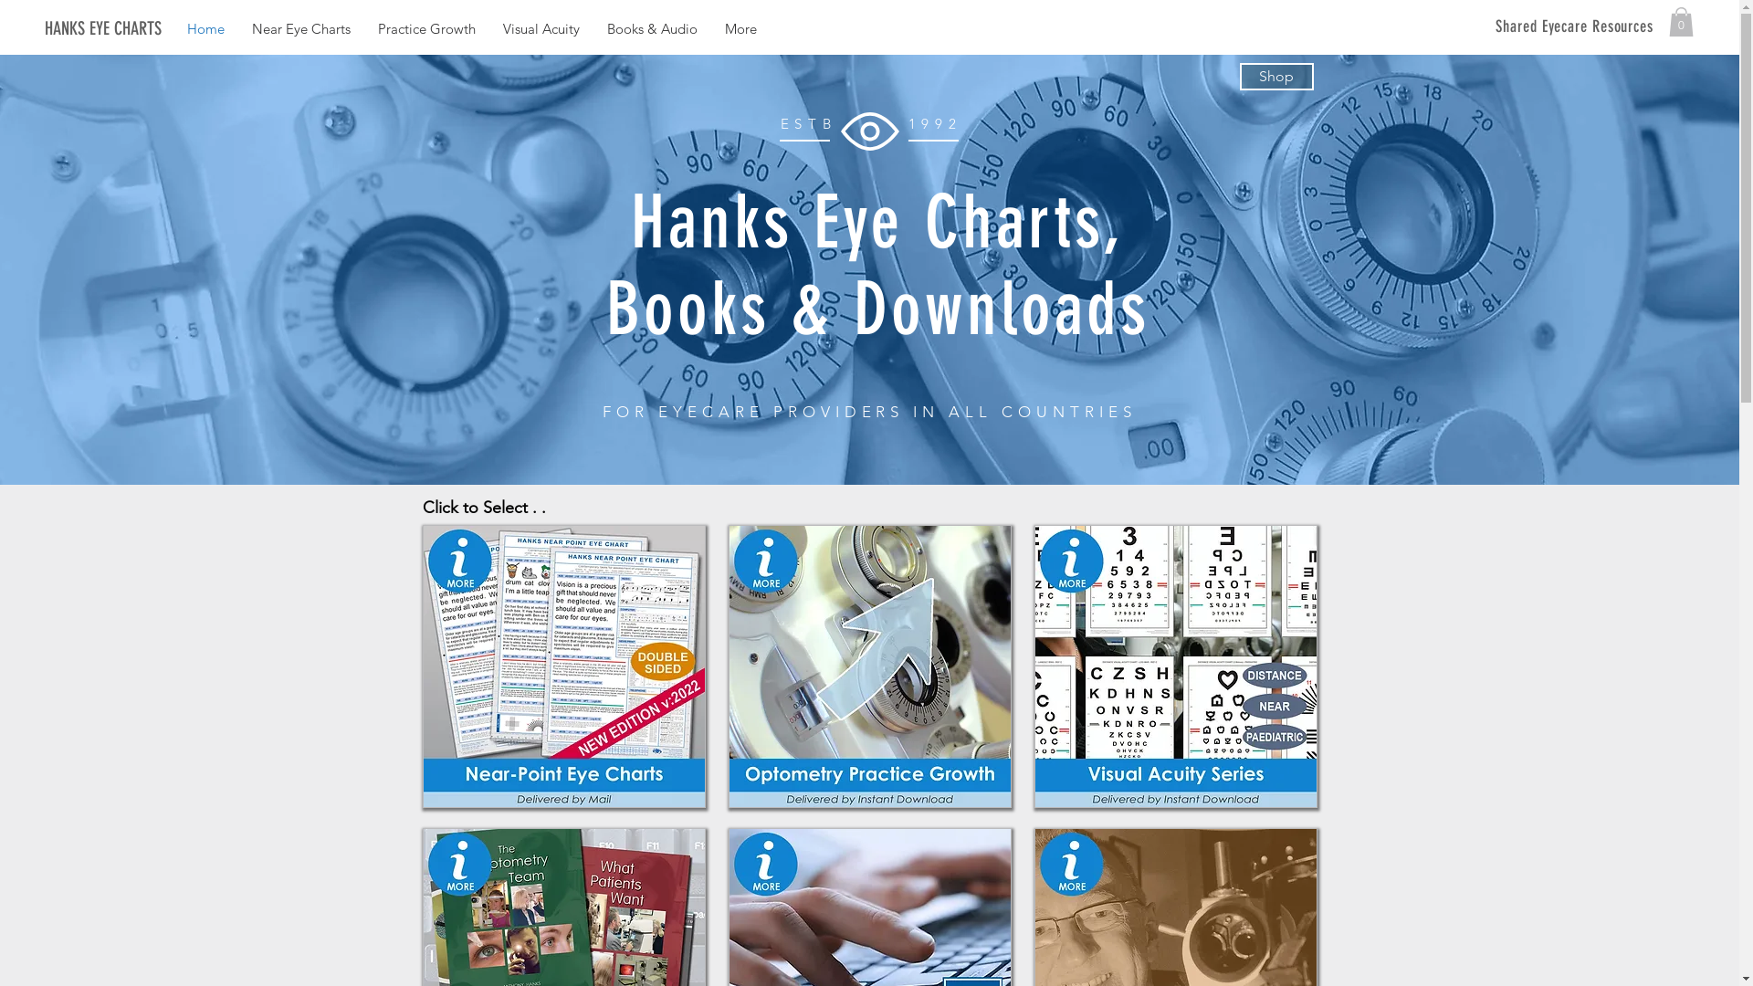 The image size is (1753, 986). What do you see at coordinates (427, 29) in the screenshot?
I see `Practice Growth` at bounding box center [427, 29].